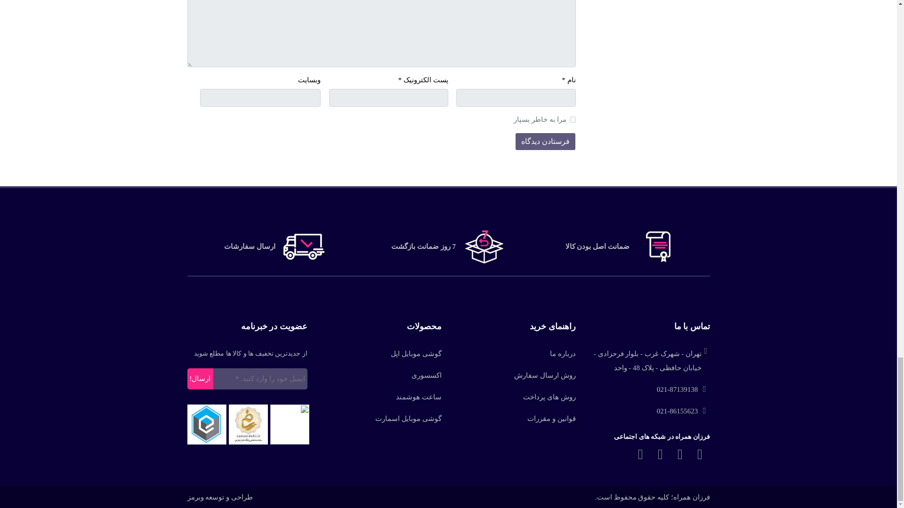 This screenshot has height=508, width=904. Describe the element at coordinates (661, 454) in the screenshot. I see `aparat` at that location.